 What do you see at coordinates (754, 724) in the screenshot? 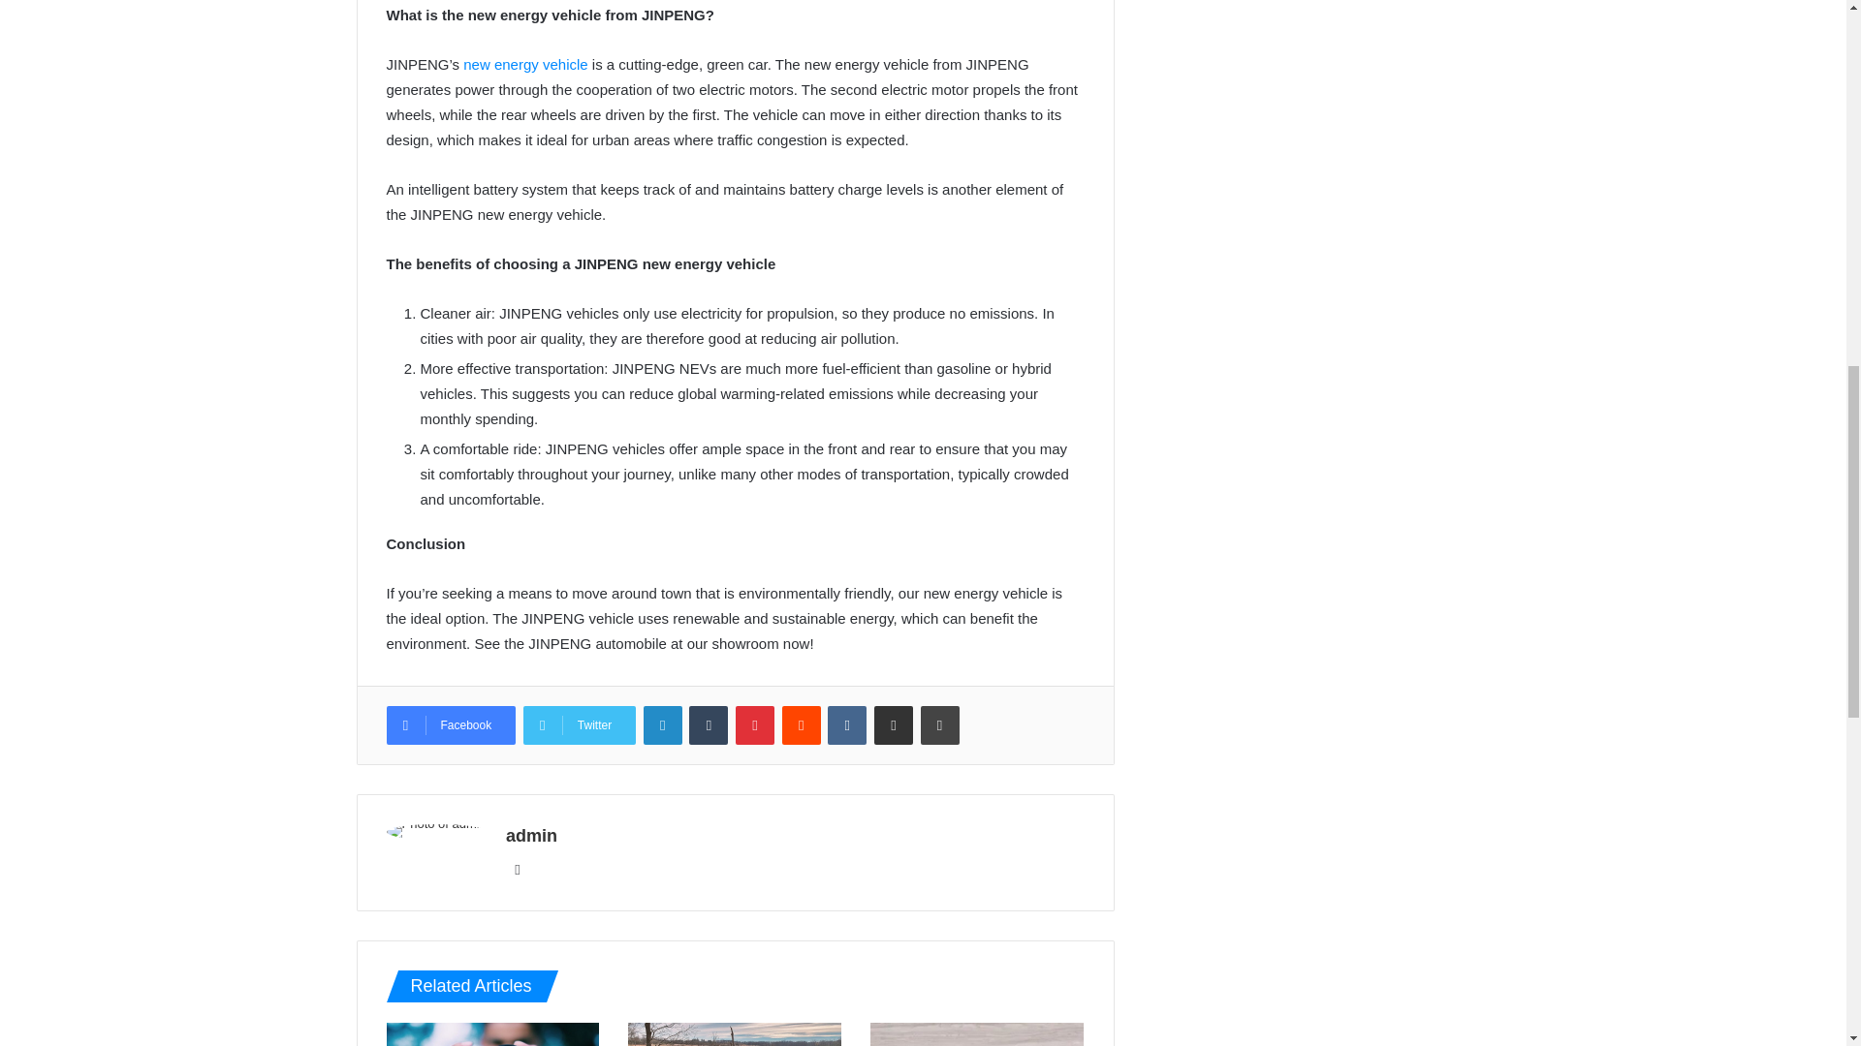
I see `Pinterest` at bounding box center [754, 724].